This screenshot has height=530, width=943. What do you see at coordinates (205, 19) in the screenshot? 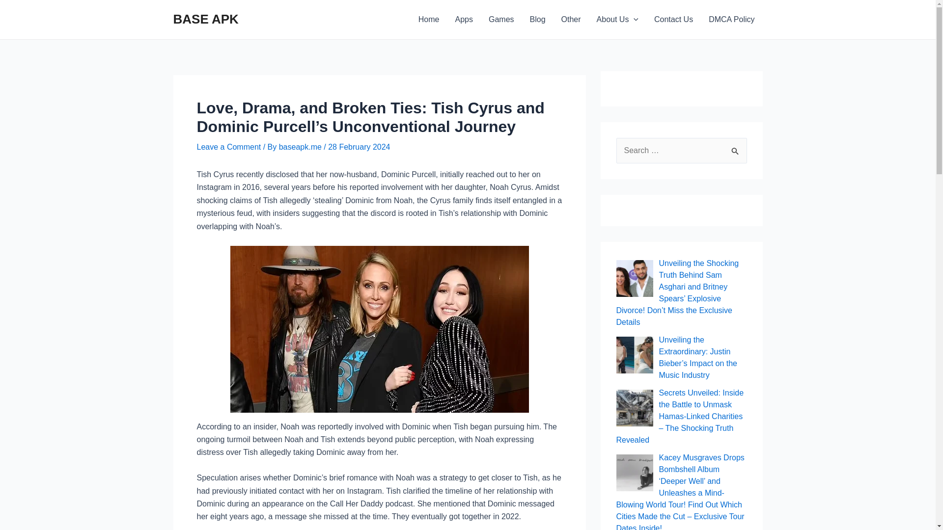
I see `BASE APK` at bounding box center [205, 19].